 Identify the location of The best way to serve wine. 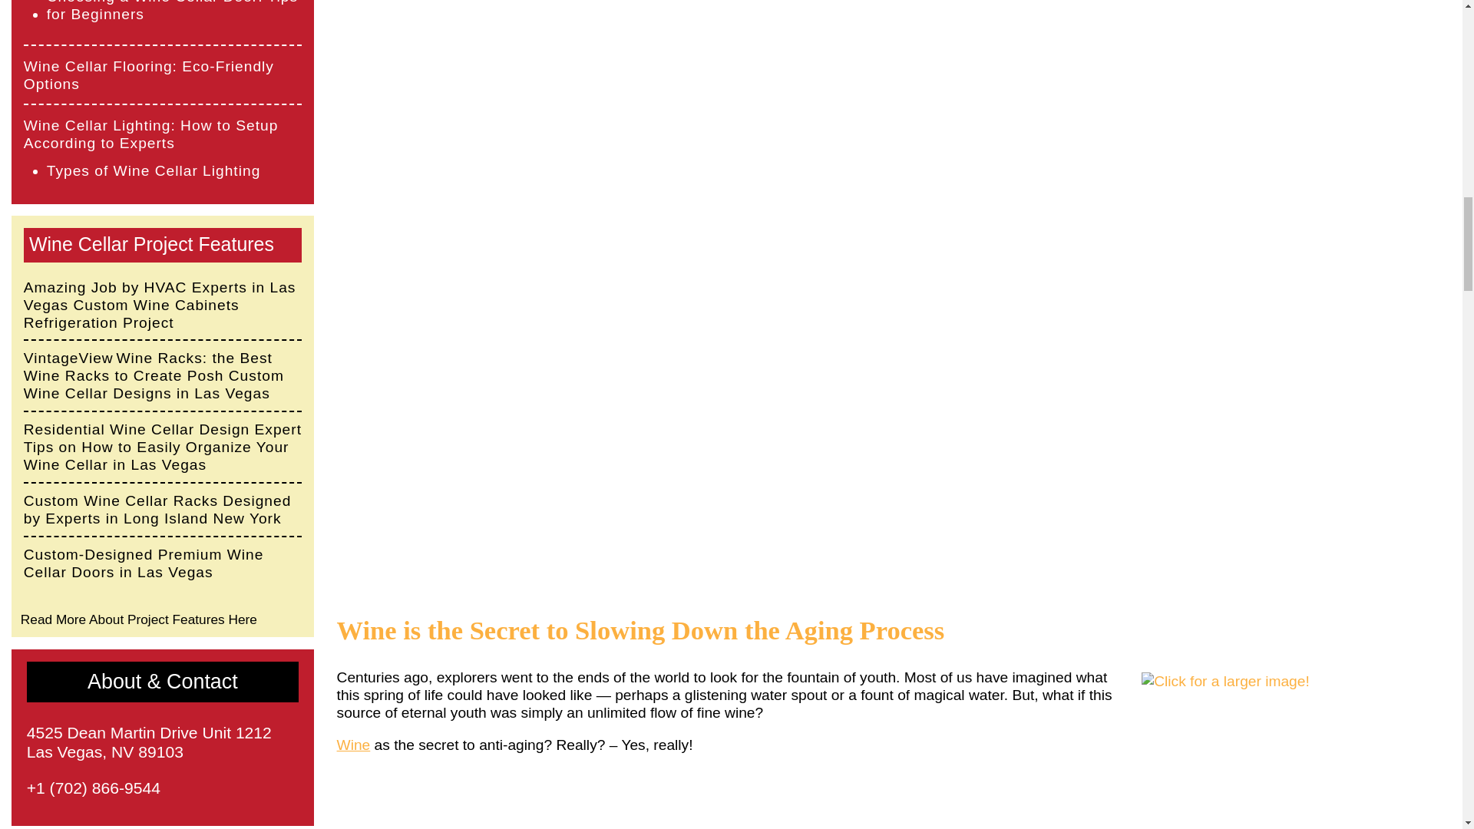
(354, 745).